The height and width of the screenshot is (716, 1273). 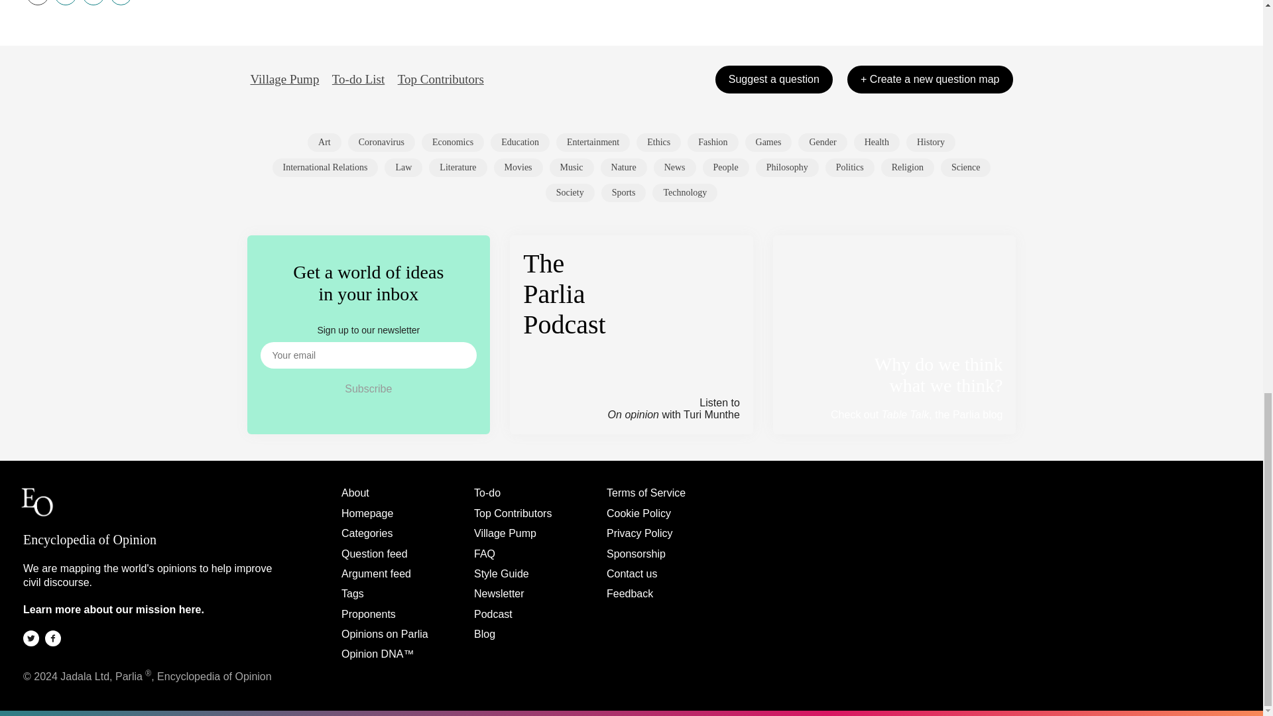 What do you see at coordinates (457, 167) in the screenshot?
I see `Category item` at bounding box center [457, 167].